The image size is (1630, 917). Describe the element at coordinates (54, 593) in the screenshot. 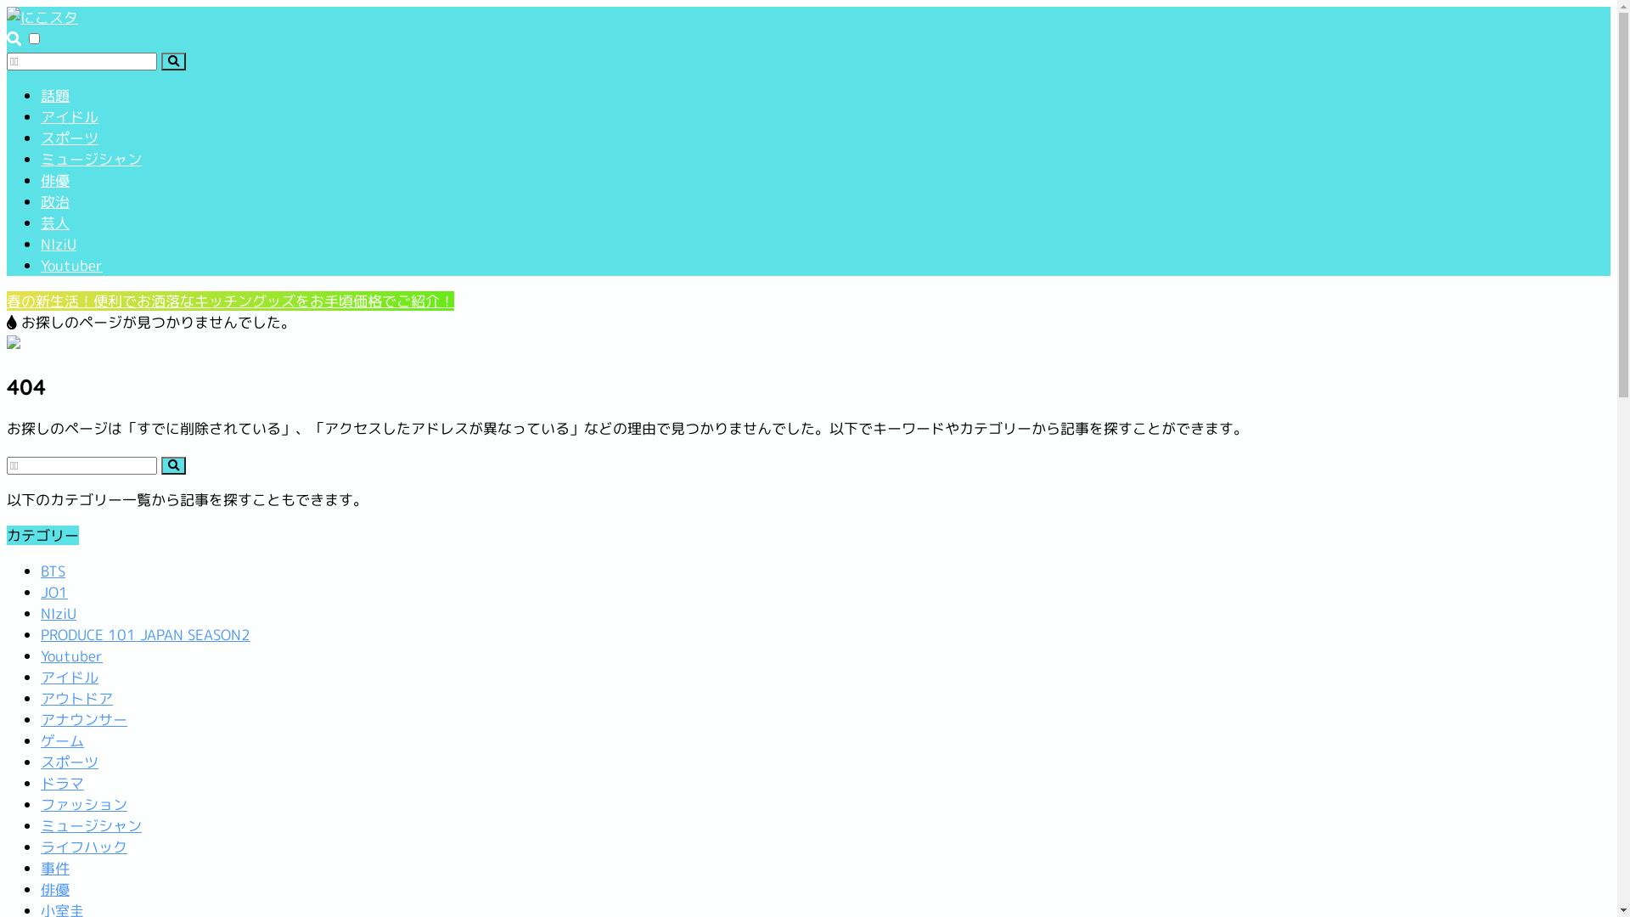

I see `JO1` at that location.